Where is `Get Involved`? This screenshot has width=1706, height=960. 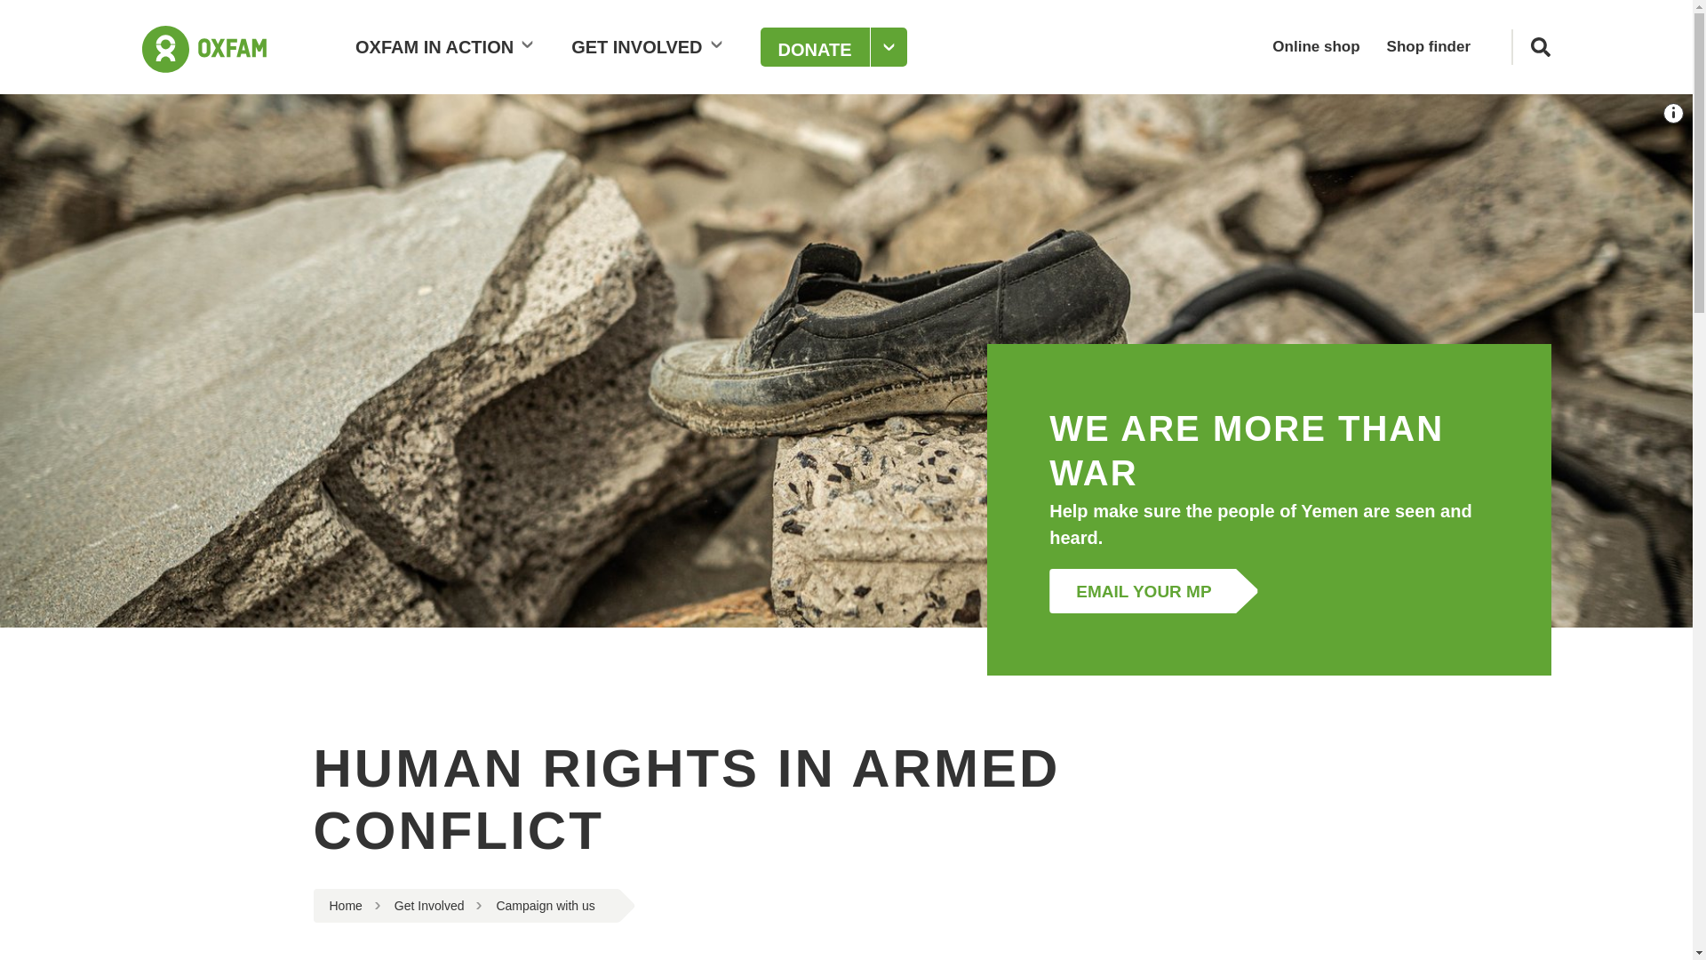
Get Involved is located at coordinates (428, 905).